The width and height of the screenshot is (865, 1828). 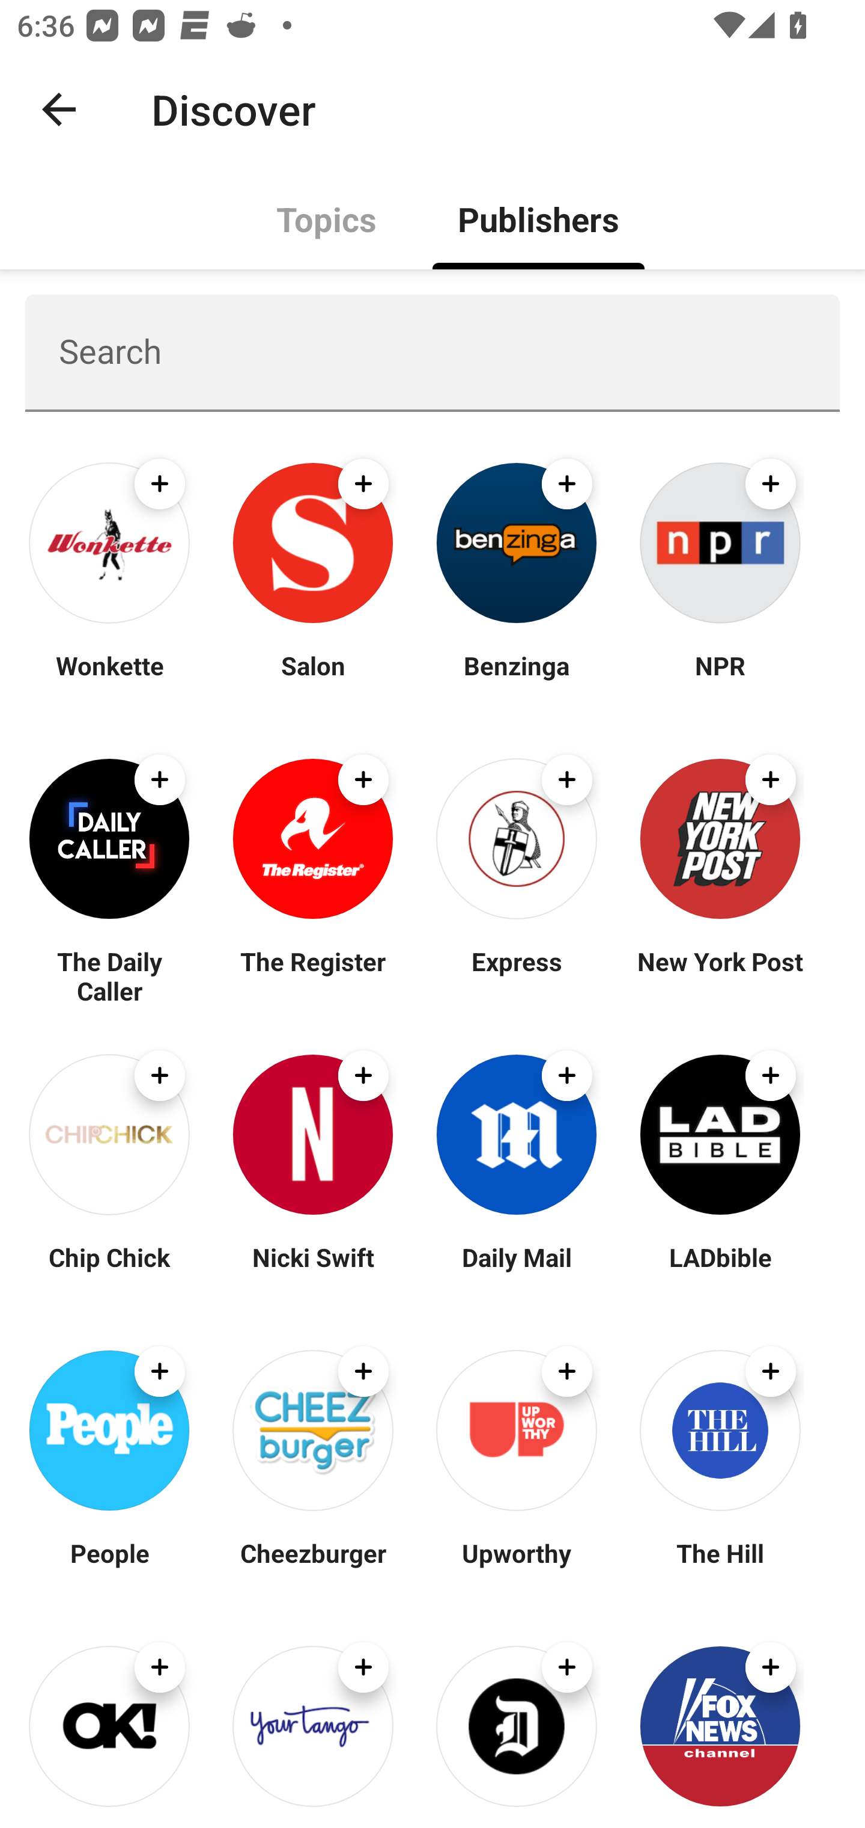 What do you see at coordinates (109, 1271) in the screenshot?
I see `Chip Chick` at bounding box center [109, 1271].